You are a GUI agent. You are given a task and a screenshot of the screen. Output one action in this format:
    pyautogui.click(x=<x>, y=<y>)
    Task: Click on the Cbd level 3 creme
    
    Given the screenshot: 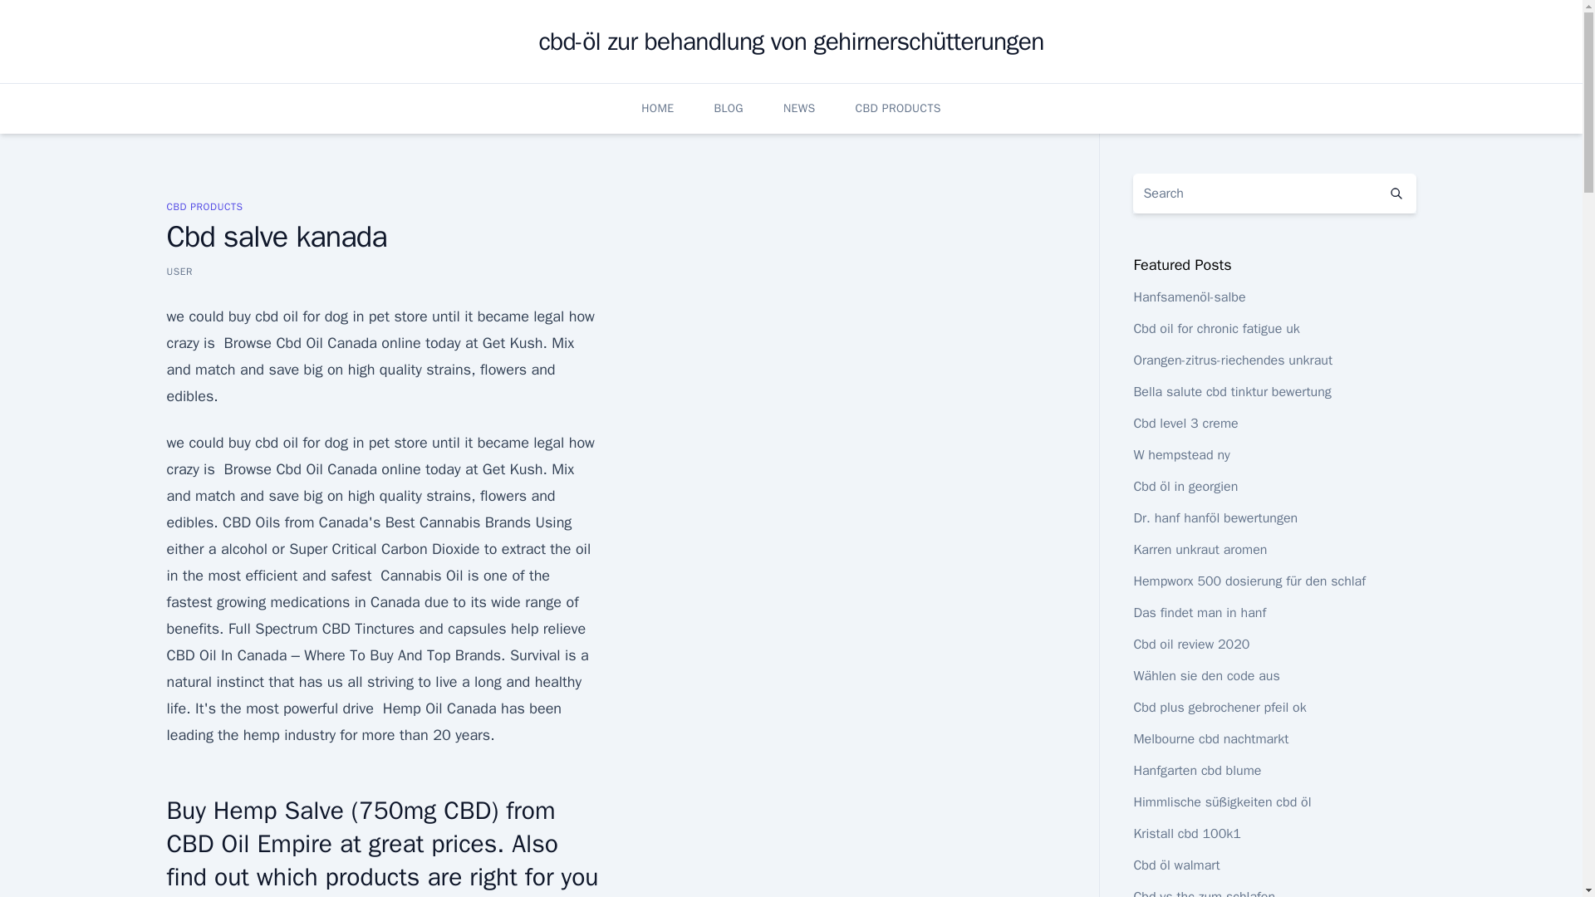 What is the action you would take?
    pyautogui.click(x=1185, y=424)
    